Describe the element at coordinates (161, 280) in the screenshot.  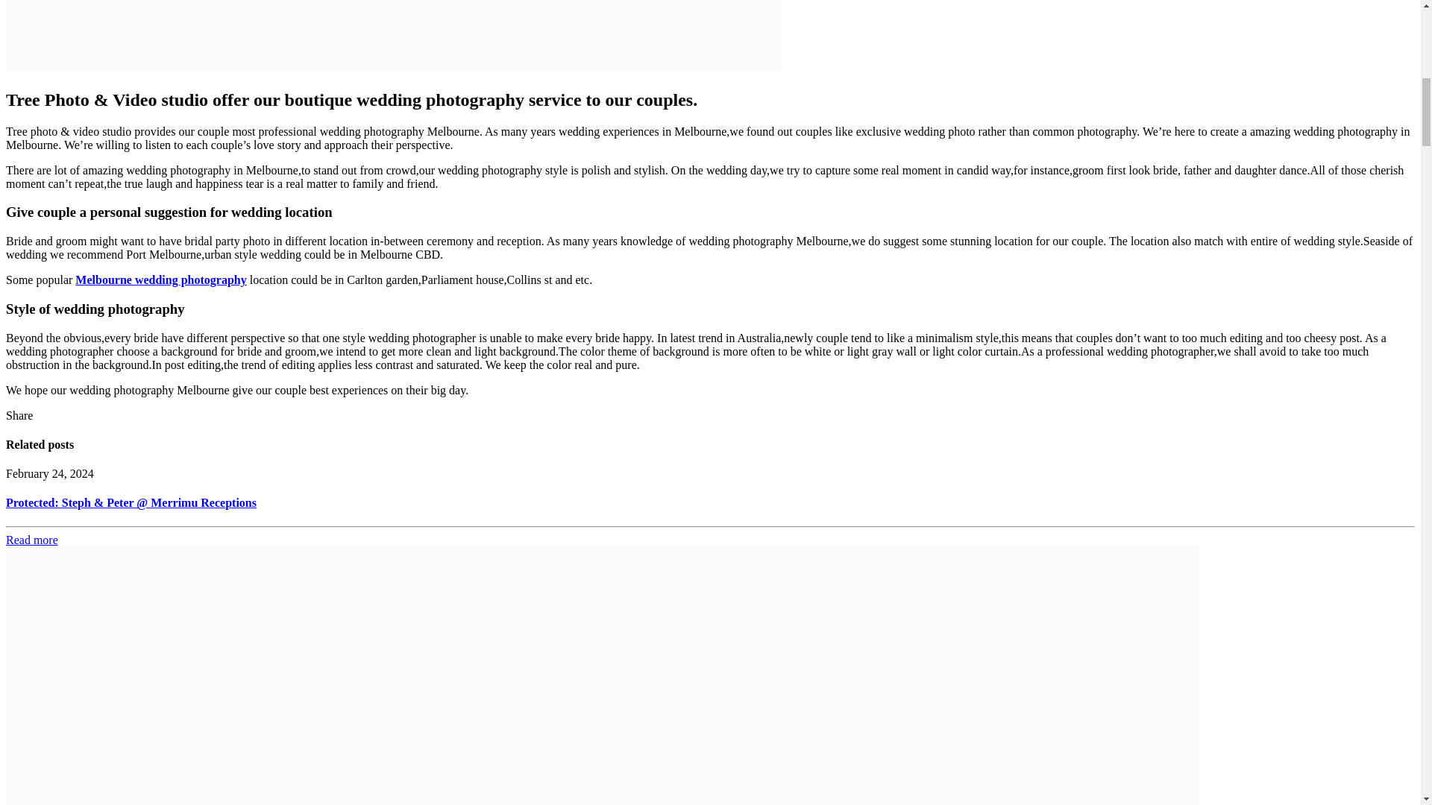
I see `Melbourne wedding photography` at that location.